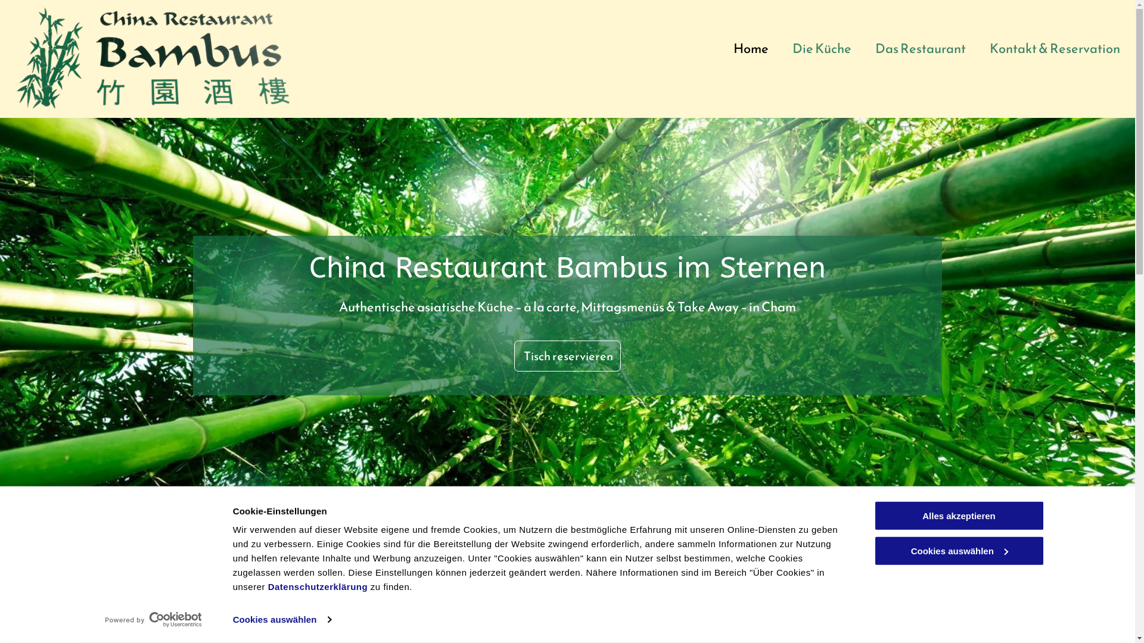  What do you see at coordinates (567, 356) in the screenshot?
I see `Tisch reservieren` at bounding box center [567, 356].